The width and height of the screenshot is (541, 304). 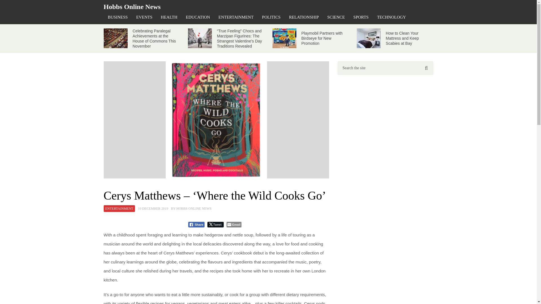 I want to click on HEALTH, so click(x=169, y=17).